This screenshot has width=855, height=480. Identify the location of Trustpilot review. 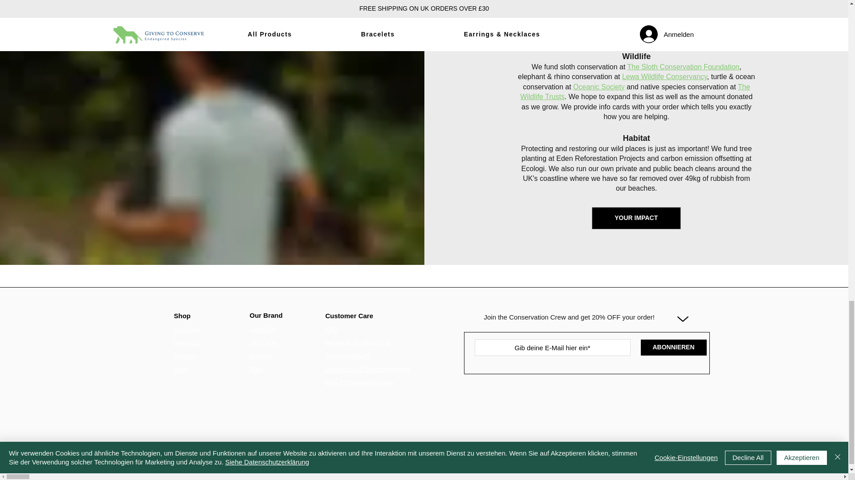
(590, 430).